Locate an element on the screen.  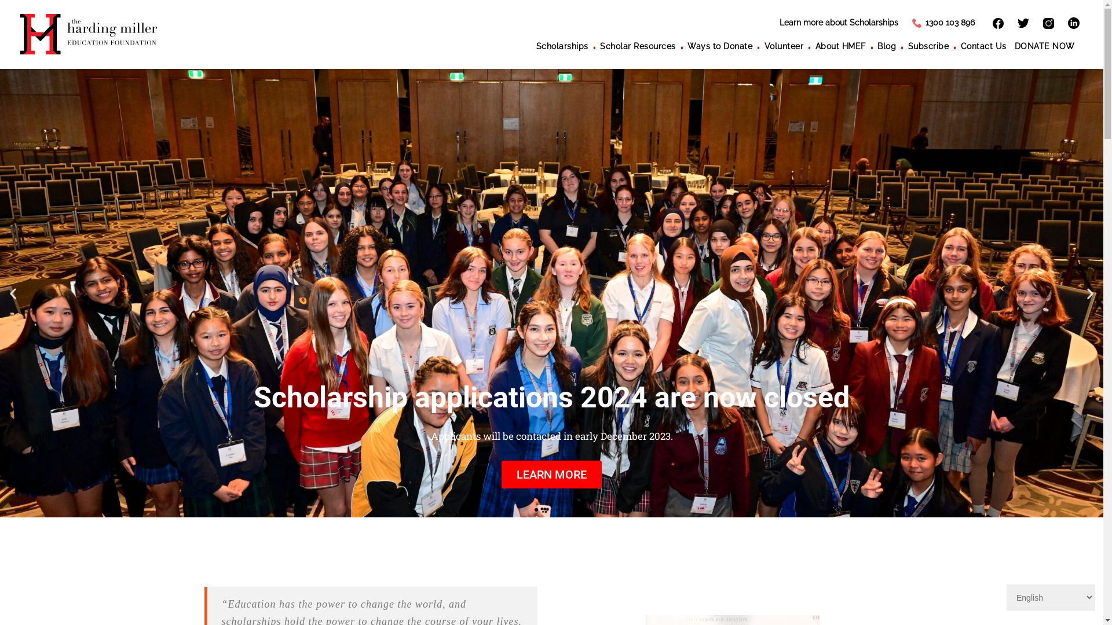
1300 103 896 is located at coordinates (943, 23).